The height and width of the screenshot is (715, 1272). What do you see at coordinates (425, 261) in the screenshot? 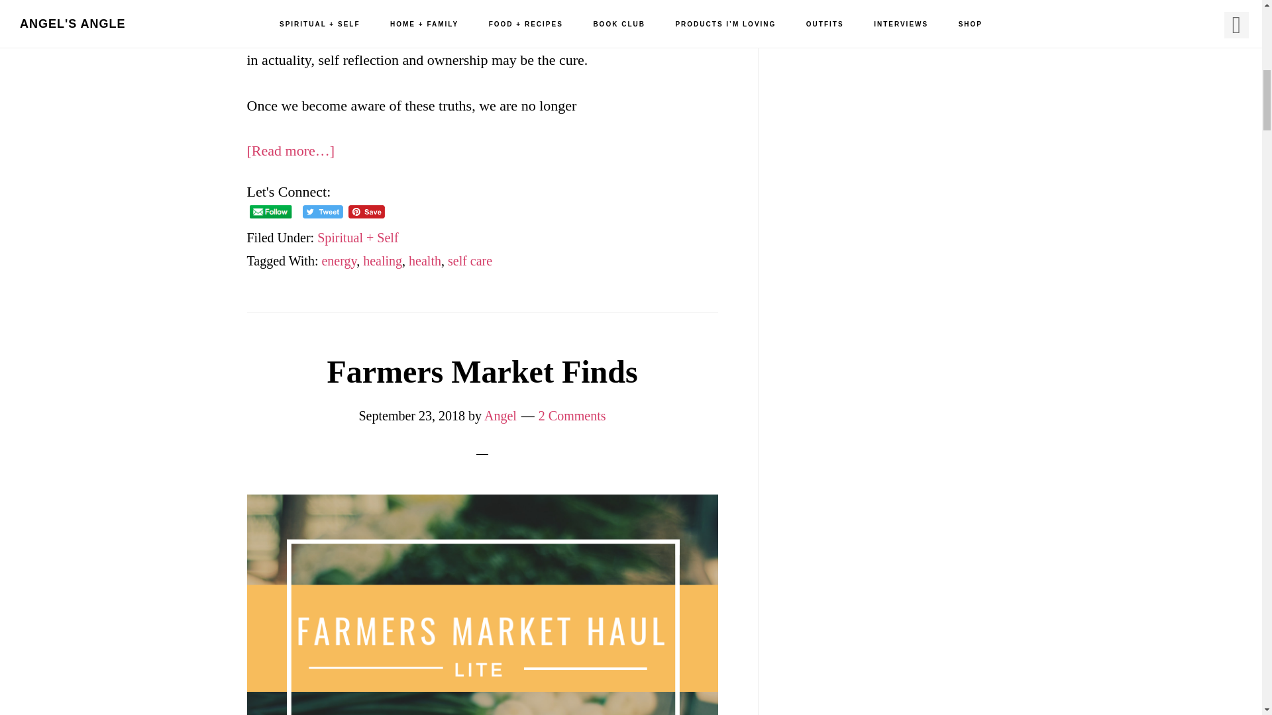
I see `health` at bounding box center [425, 261].